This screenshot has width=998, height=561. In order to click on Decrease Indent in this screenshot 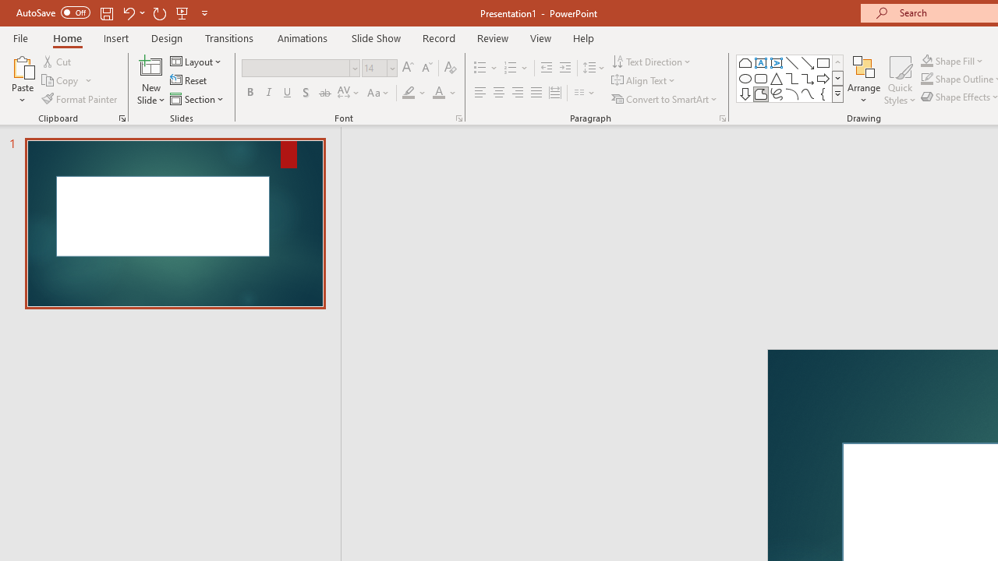, I will do `click(546, 69)`.